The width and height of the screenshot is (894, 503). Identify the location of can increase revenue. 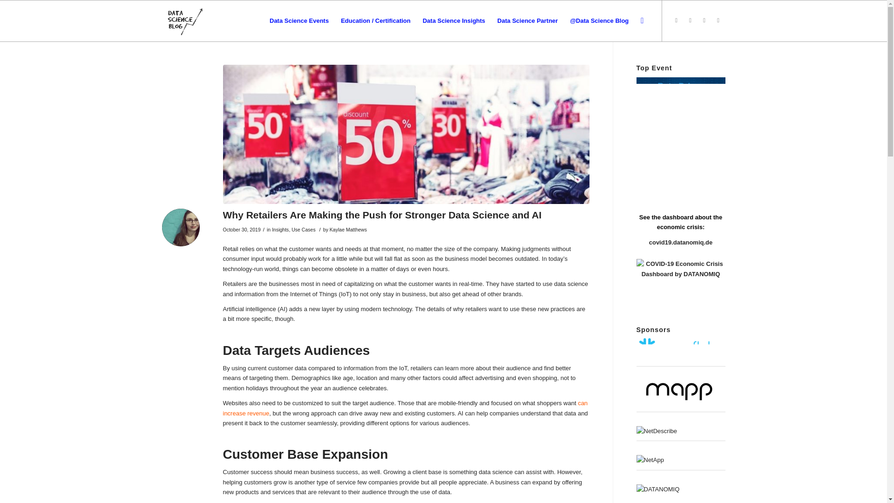
(405, 408).